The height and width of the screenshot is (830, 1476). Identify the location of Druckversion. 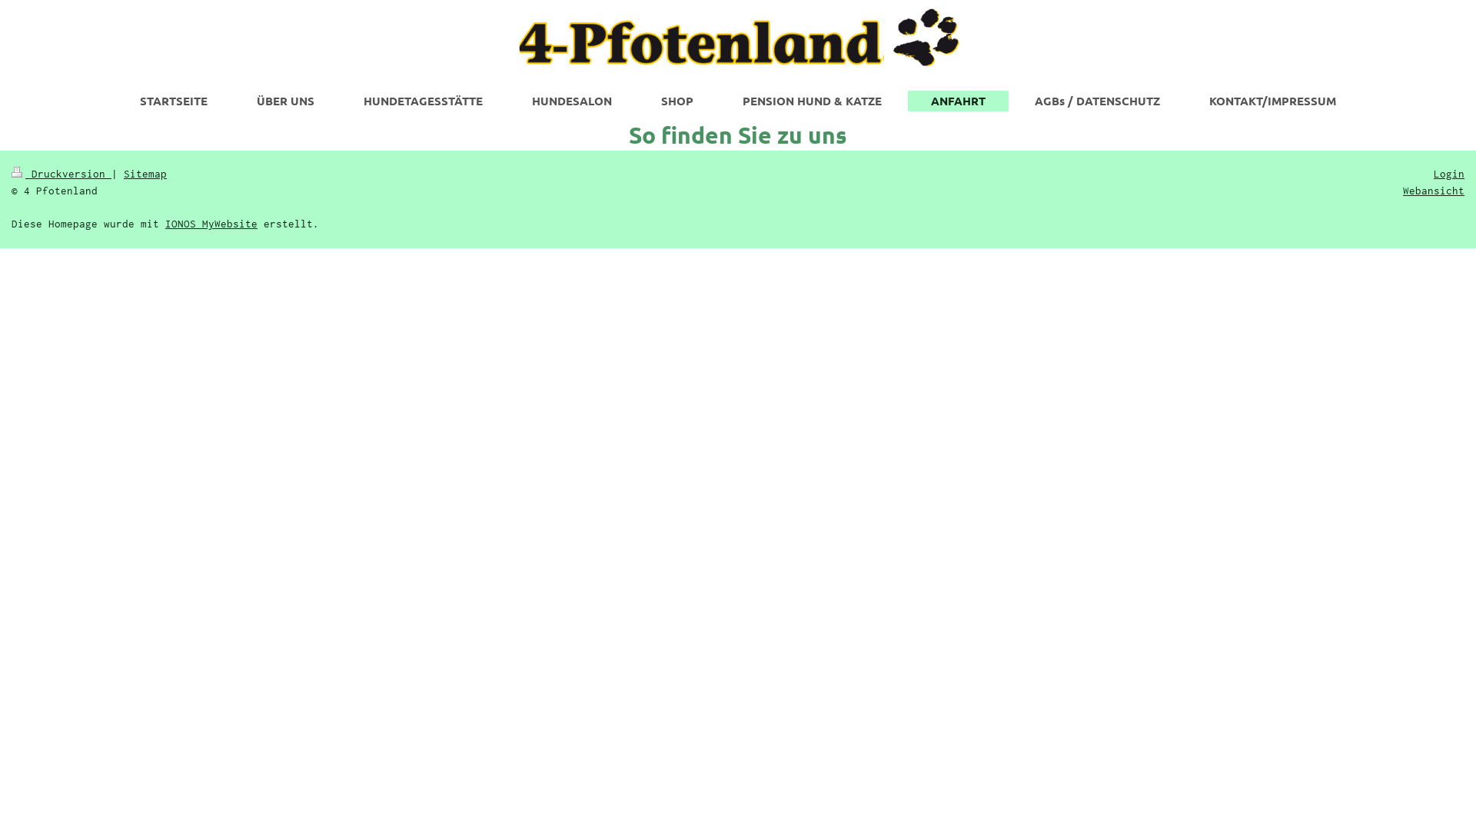
(61, 174).